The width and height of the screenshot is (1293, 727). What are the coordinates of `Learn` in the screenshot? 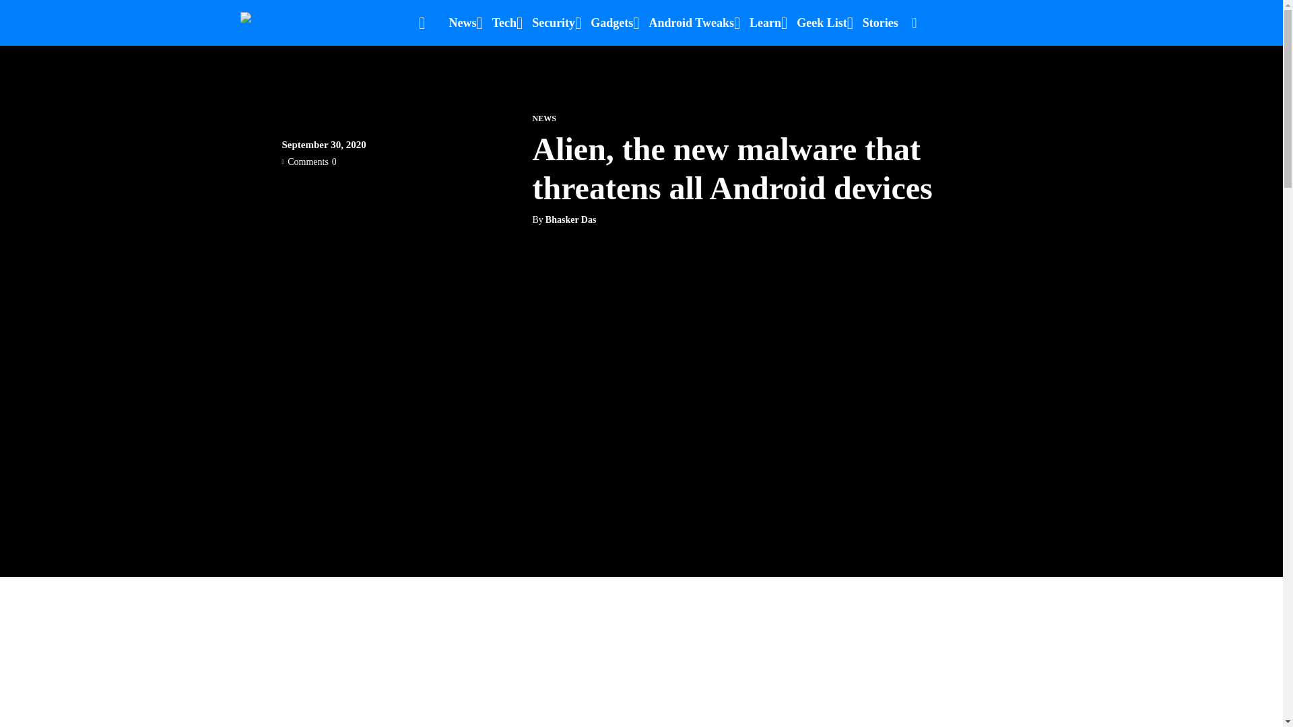 It's located at (765, 23).